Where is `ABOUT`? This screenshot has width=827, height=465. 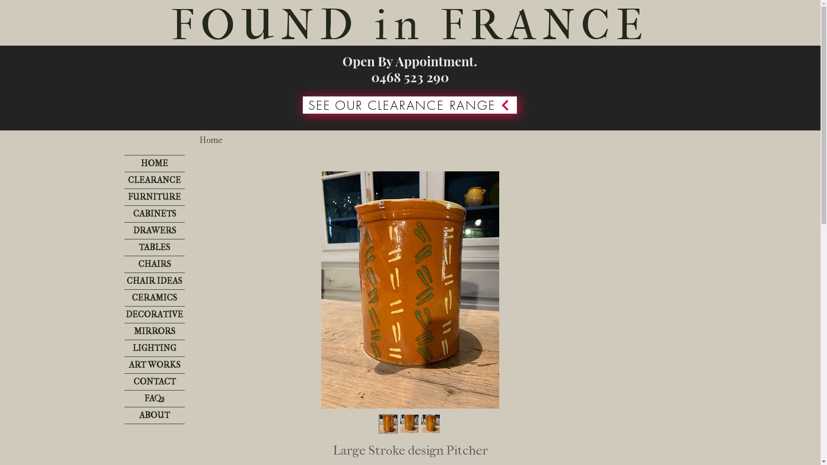
ABOUT is located at coordinates (154, 415).